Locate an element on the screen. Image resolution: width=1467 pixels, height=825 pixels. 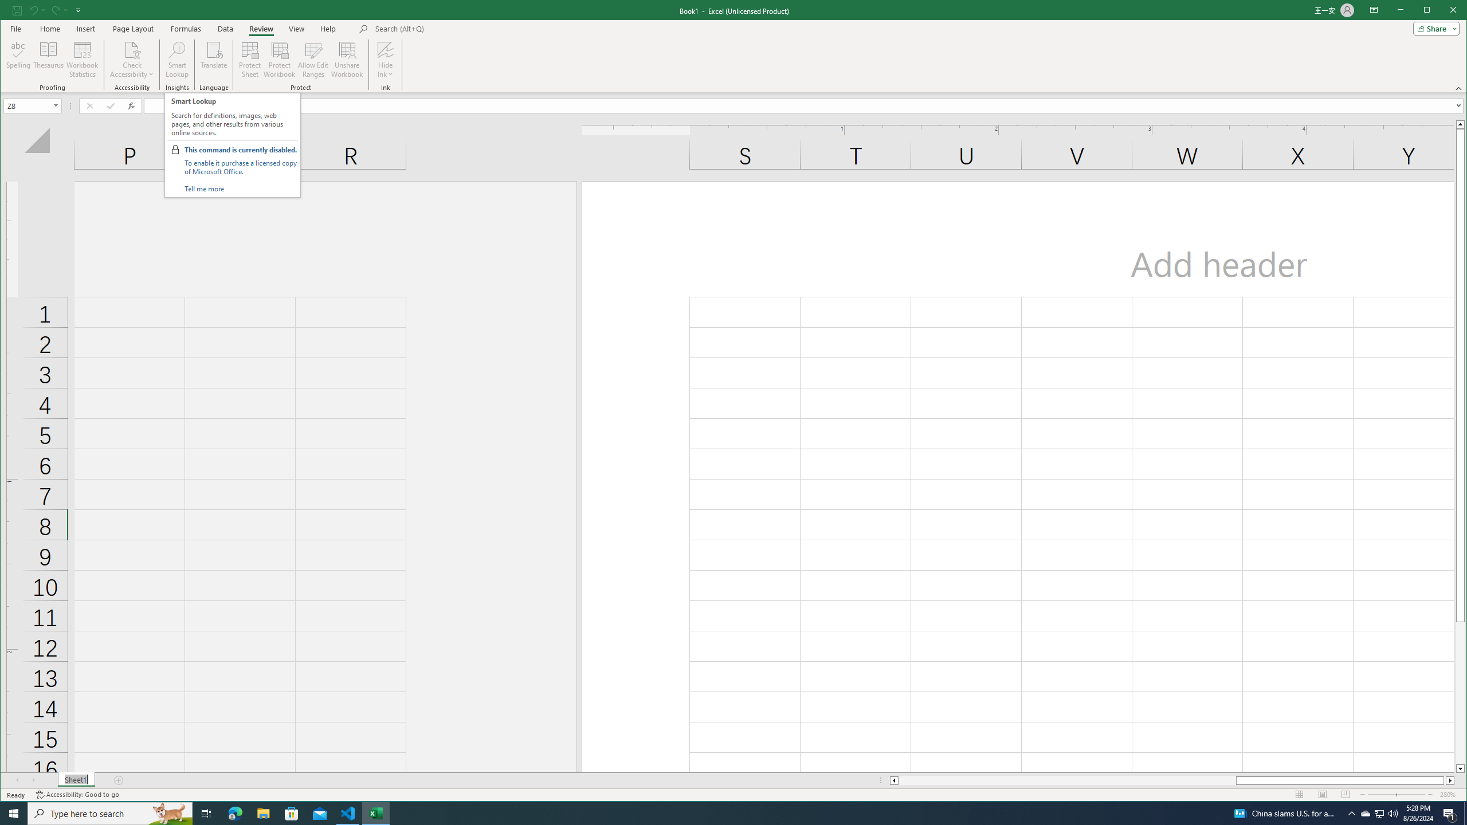
Open is located at coordinates (56, 105).